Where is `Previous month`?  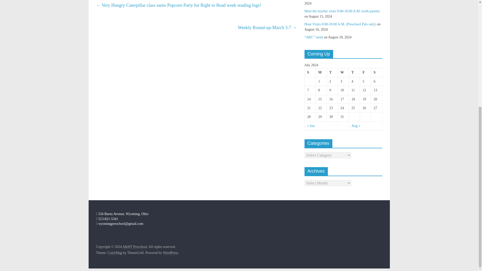
Previous month is located at coordinates (311, 125).